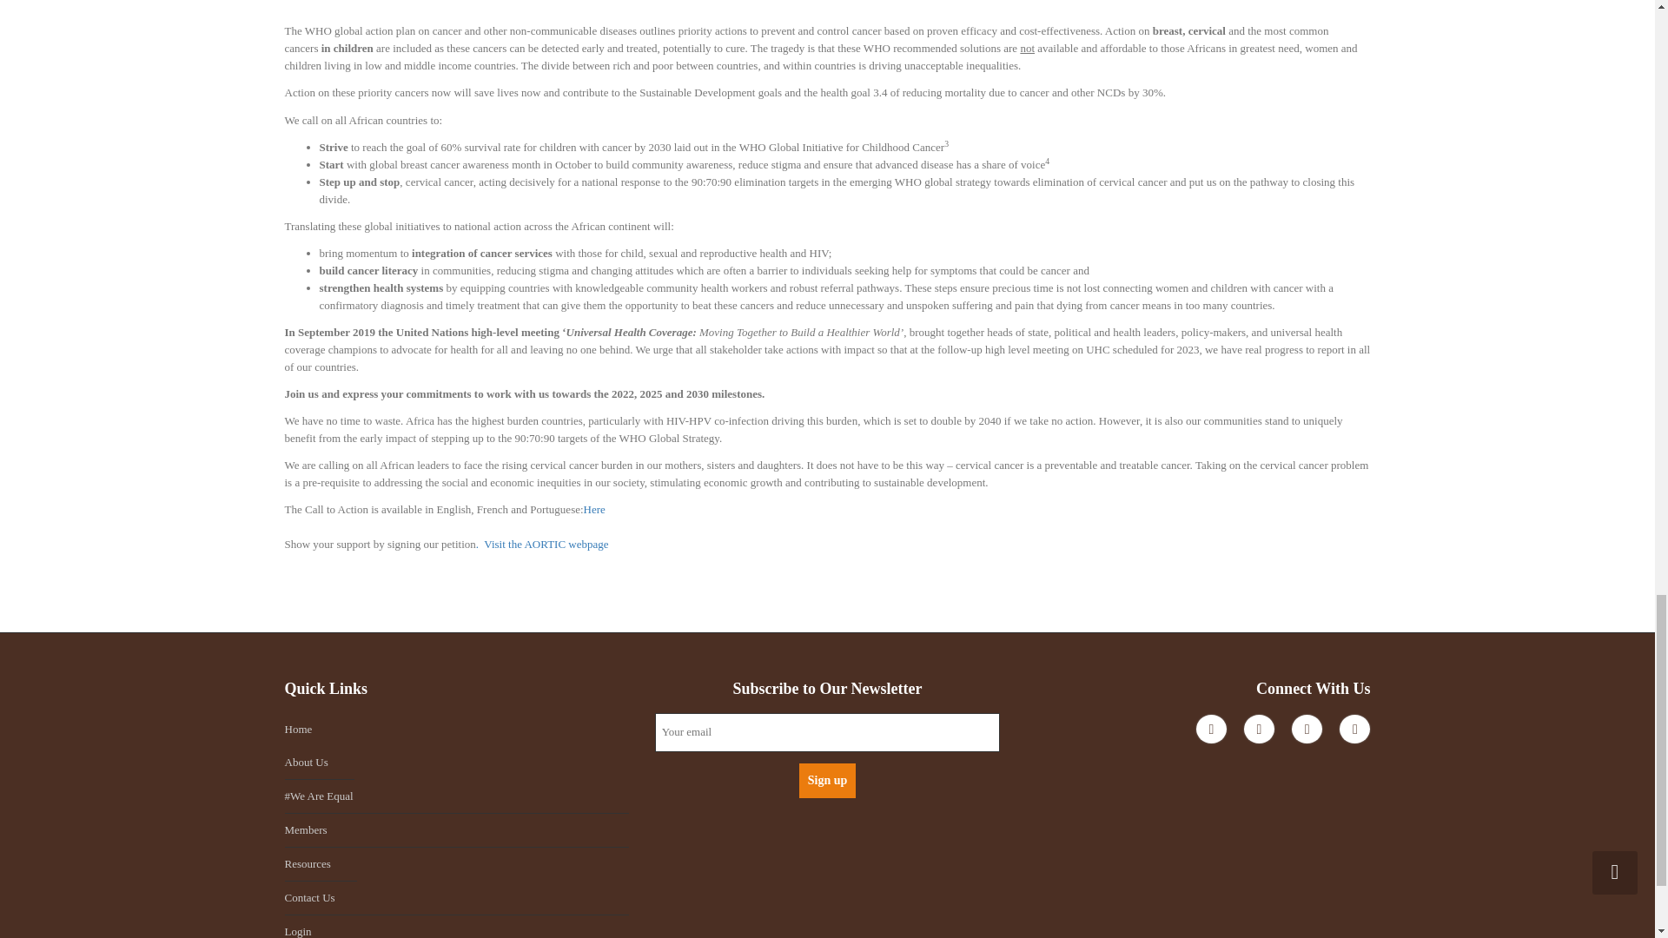 Image resolution: width=1668 pixels, height=938 pixels. What do you see at coordinates (457, 729) in the screenshot?
I see `Home` at bounding box center [457, 729].